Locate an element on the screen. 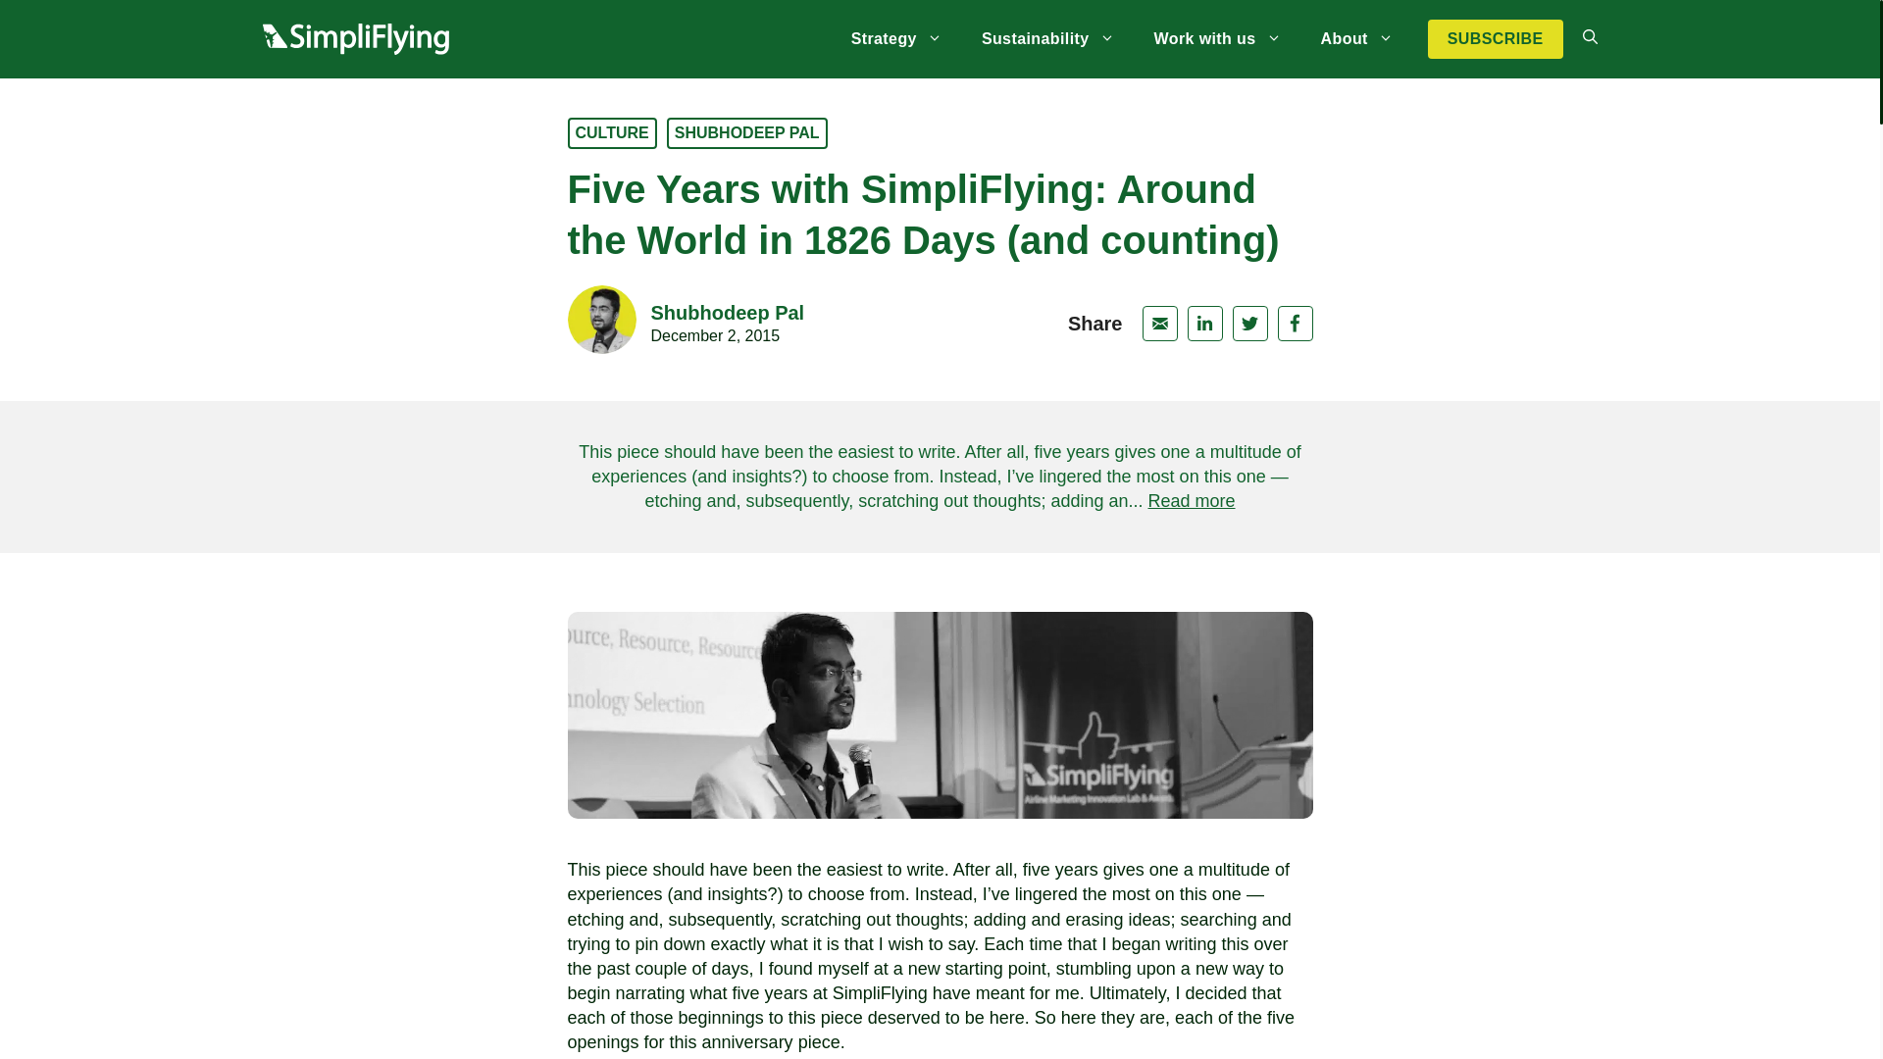 The image size is (1883, 1059). About is located at coordinates (1495, 39).